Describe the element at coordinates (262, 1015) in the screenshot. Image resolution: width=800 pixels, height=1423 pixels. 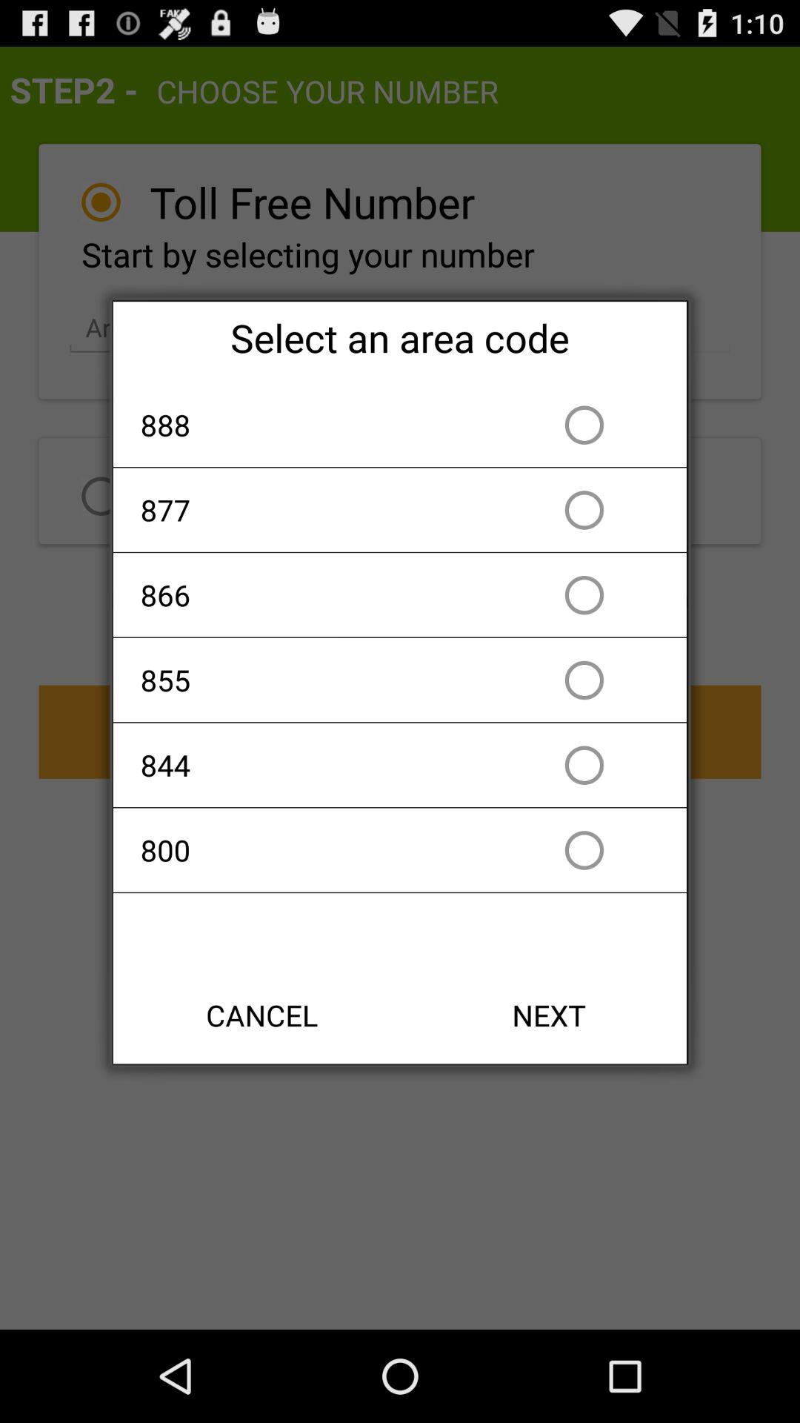
I see `choose cancel item` at that location.